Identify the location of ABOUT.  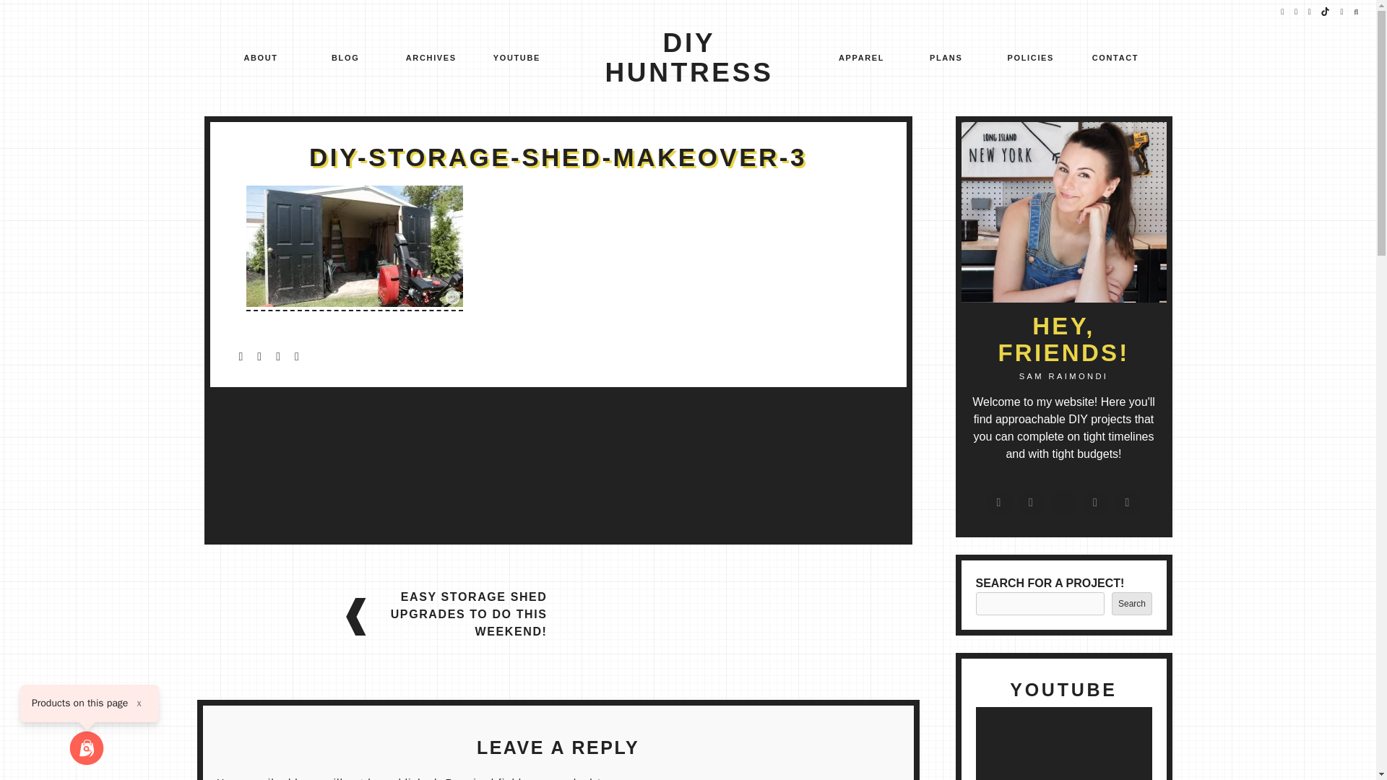
(260, 59).